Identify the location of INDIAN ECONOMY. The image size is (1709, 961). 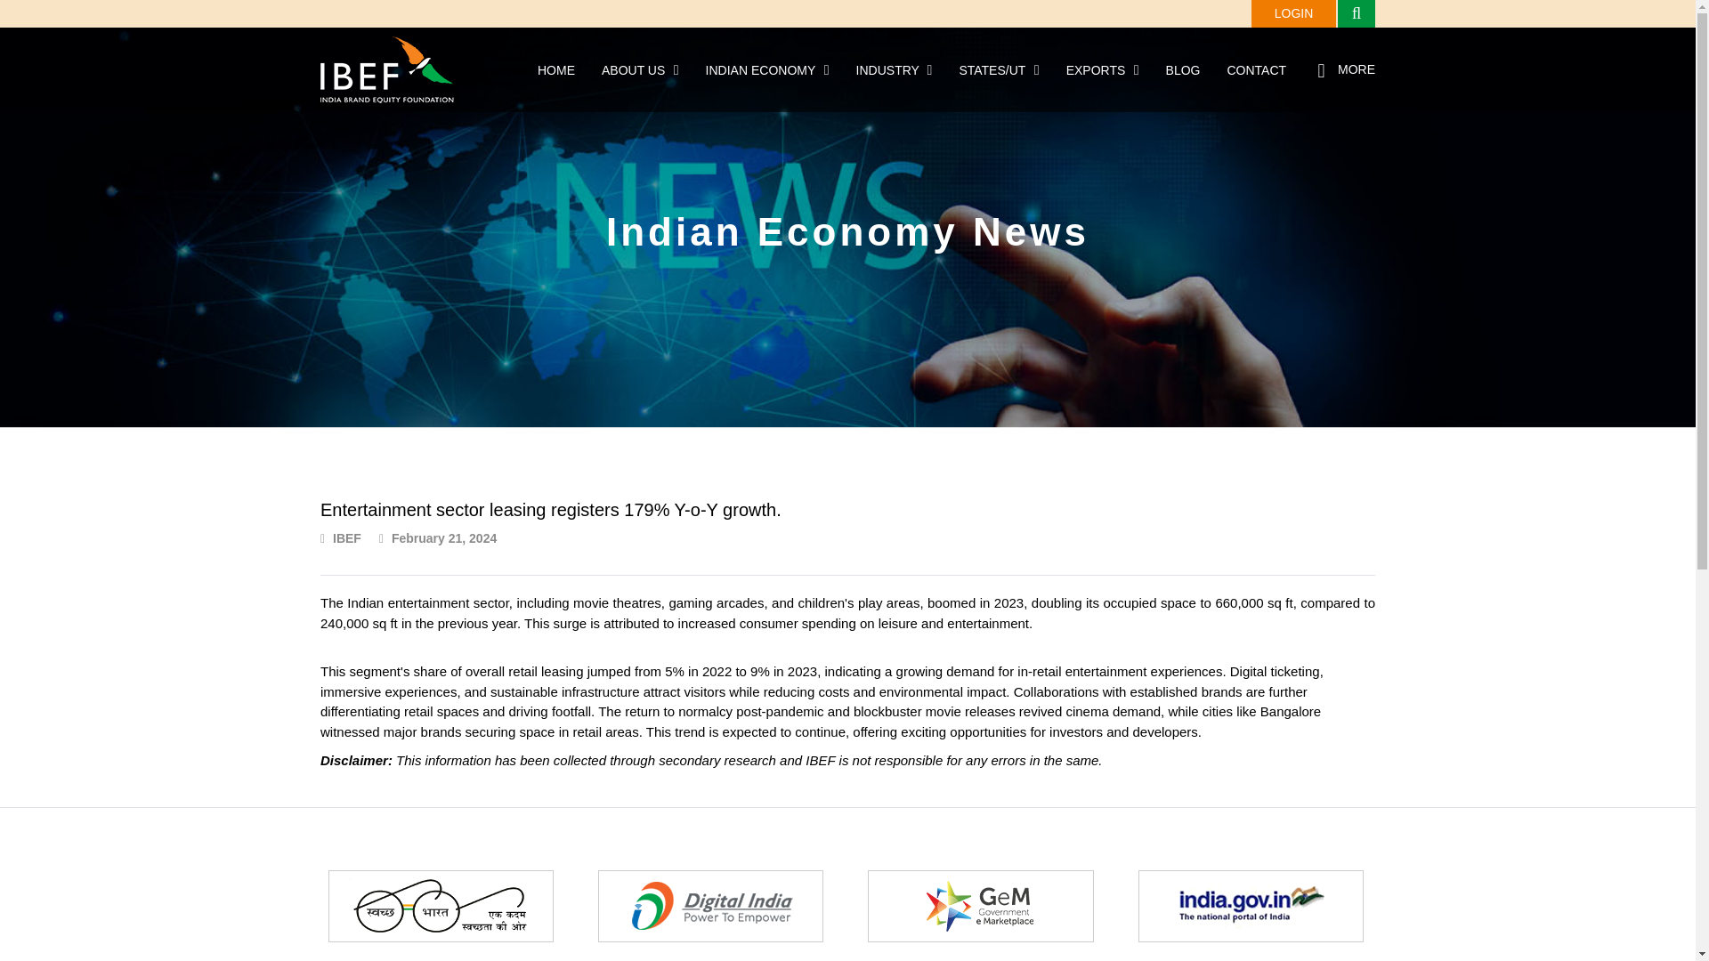
(760, 70).